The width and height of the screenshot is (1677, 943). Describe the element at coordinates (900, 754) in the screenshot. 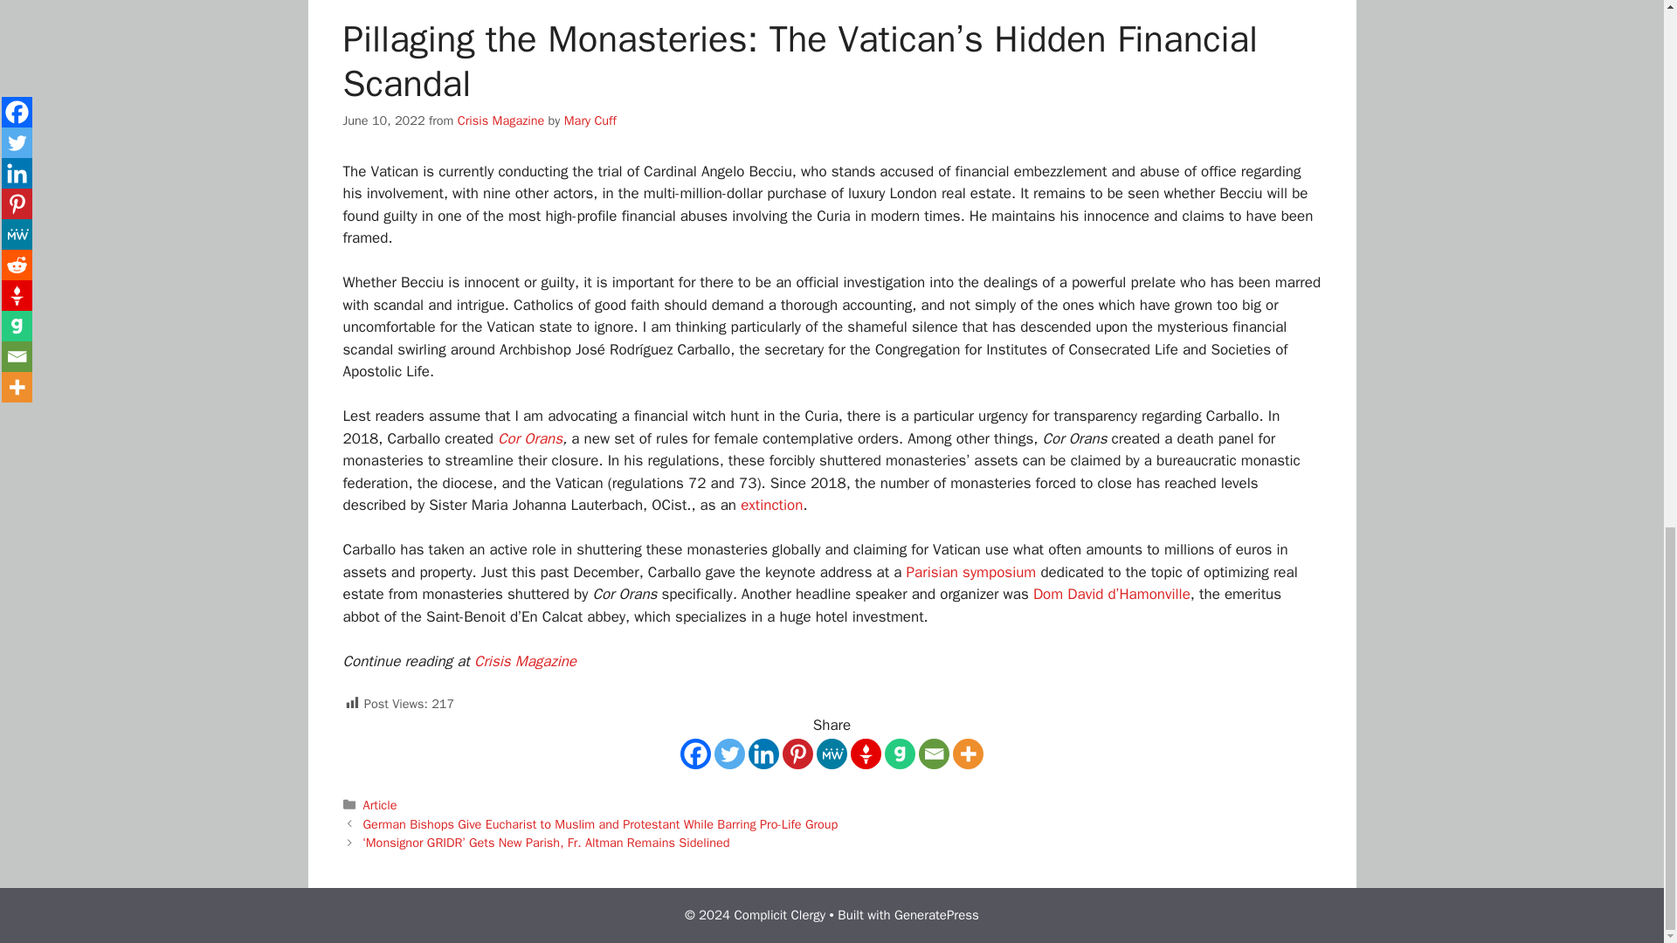

I see `Gab` at that location.